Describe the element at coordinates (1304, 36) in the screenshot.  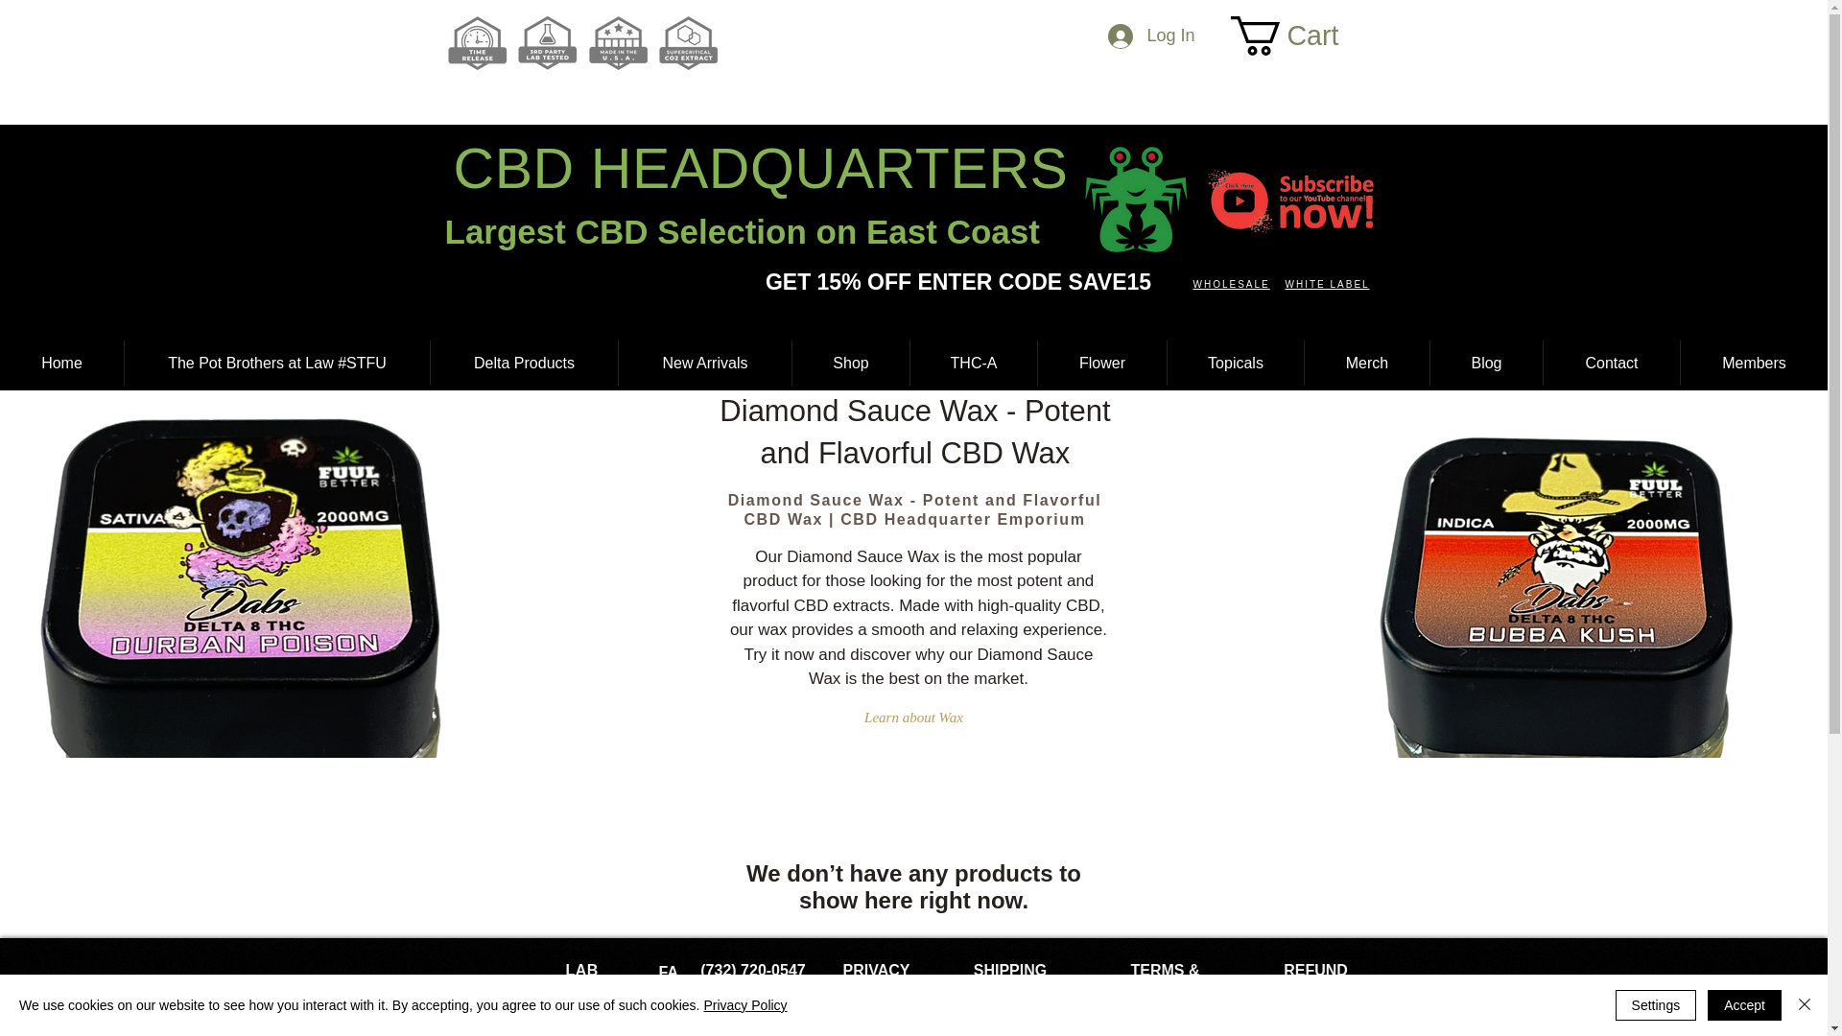
I see `Cart` at that location.